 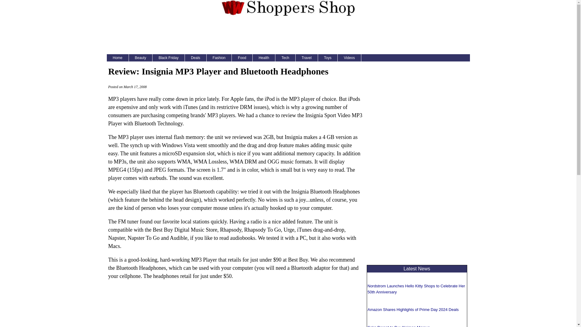 I want to click on Travel, so click(x=307, y=58).